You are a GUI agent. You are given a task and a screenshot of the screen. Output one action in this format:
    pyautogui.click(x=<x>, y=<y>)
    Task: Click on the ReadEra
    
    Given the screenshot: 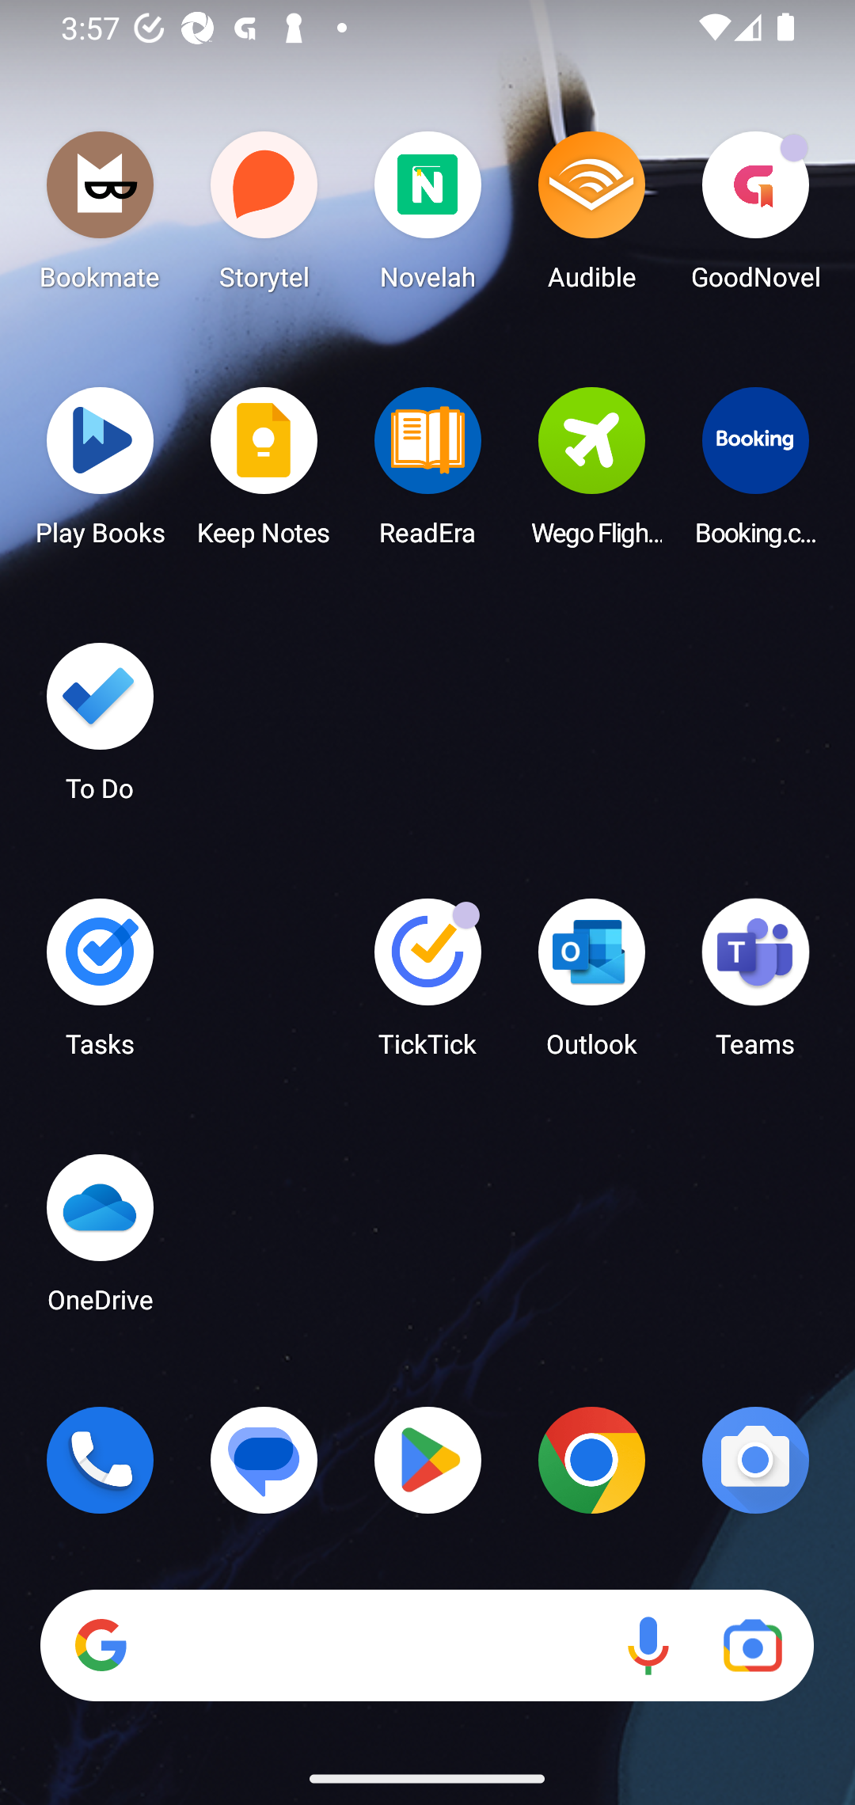 What is the action you would take?
    pyautogui.click(x=427, y=473)
    